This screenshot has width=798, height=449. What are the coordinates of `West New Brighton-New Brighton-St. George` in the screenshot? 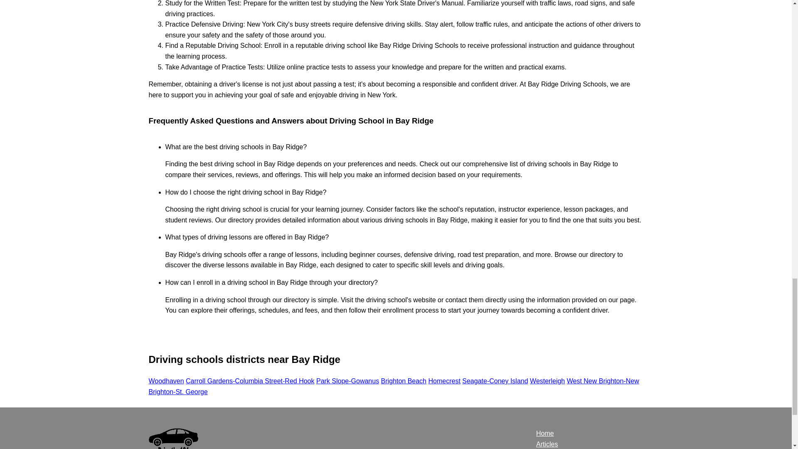 It's located at (394, 387).